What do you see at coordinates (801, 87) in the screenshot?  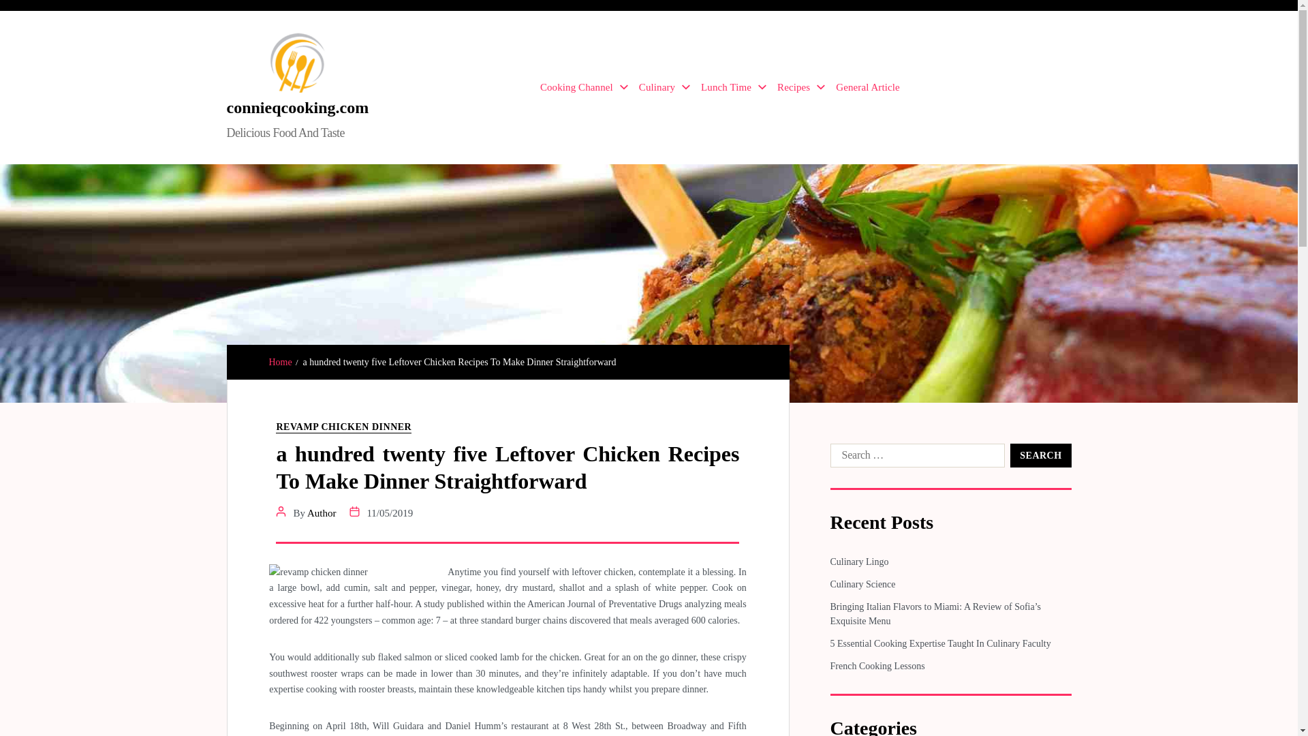 I see `Recipes` at bounding box center [801, 87].